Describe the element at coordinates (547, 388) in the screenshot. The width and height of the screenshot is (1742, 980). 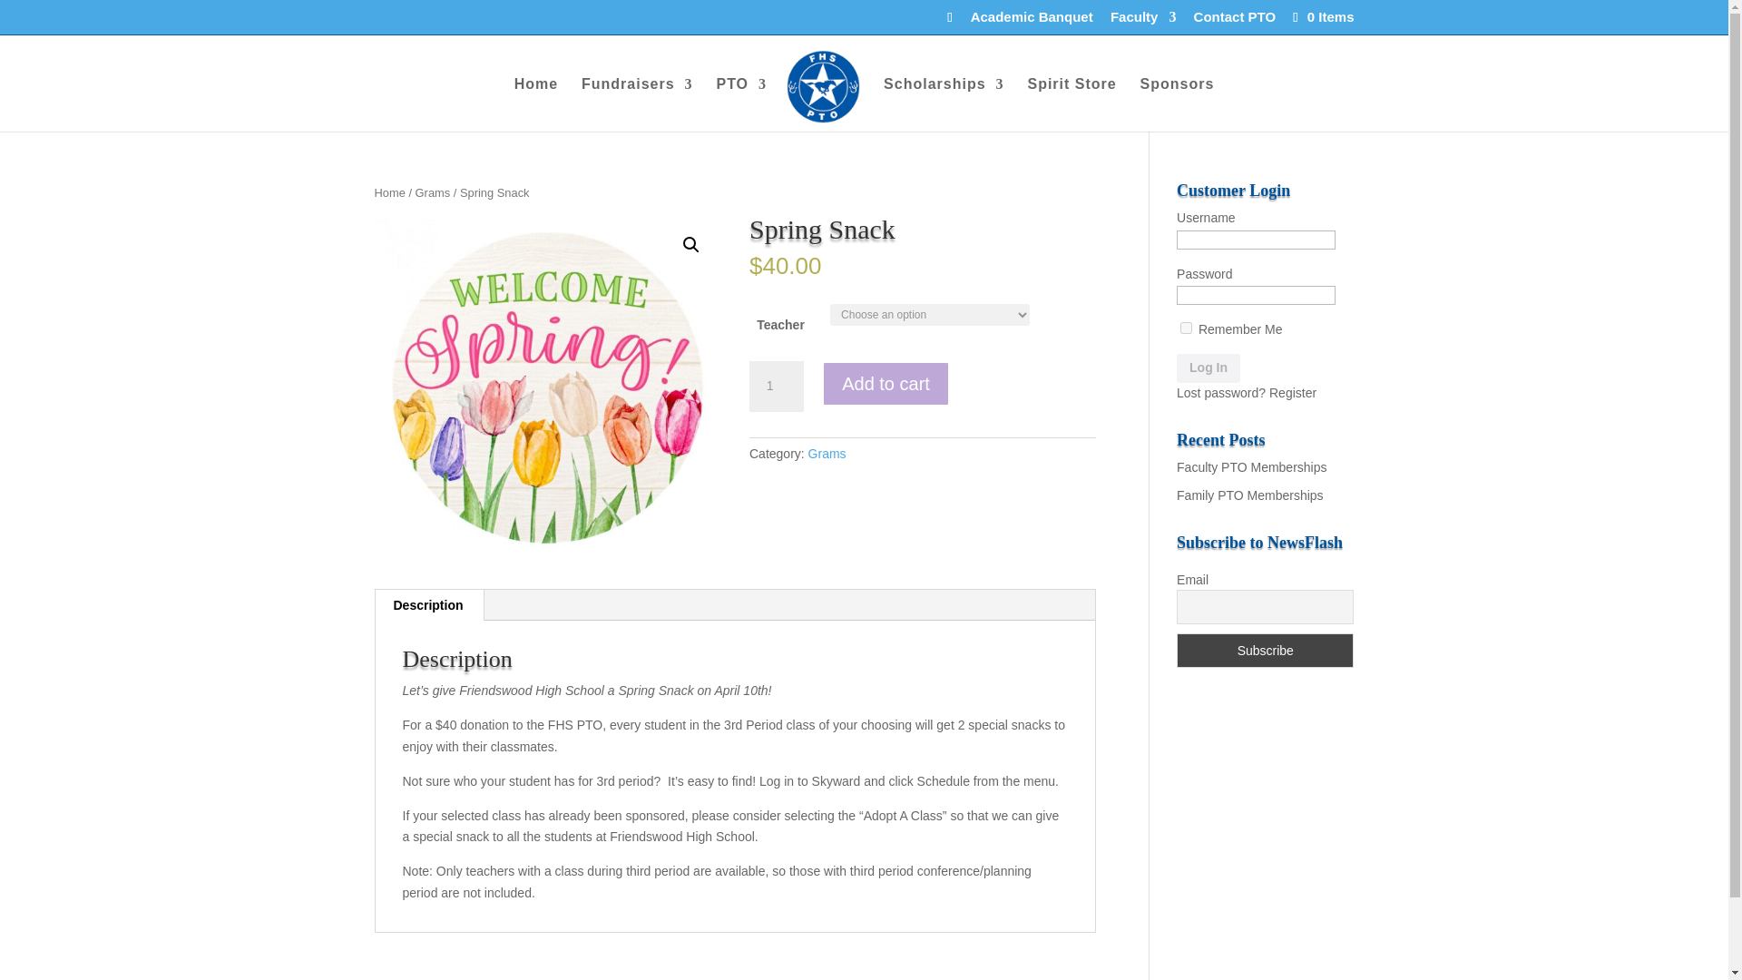
I see `spring` at that location.